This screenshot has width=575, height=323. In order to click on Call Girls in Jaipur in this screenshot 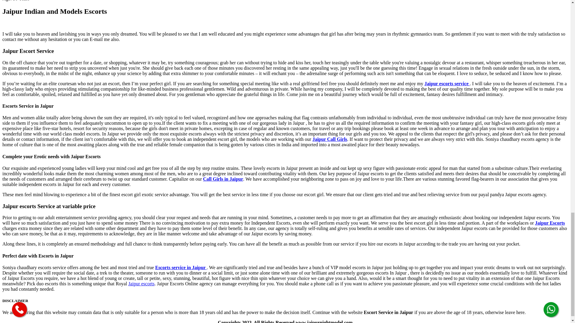, I will do `click(223, 179)`.